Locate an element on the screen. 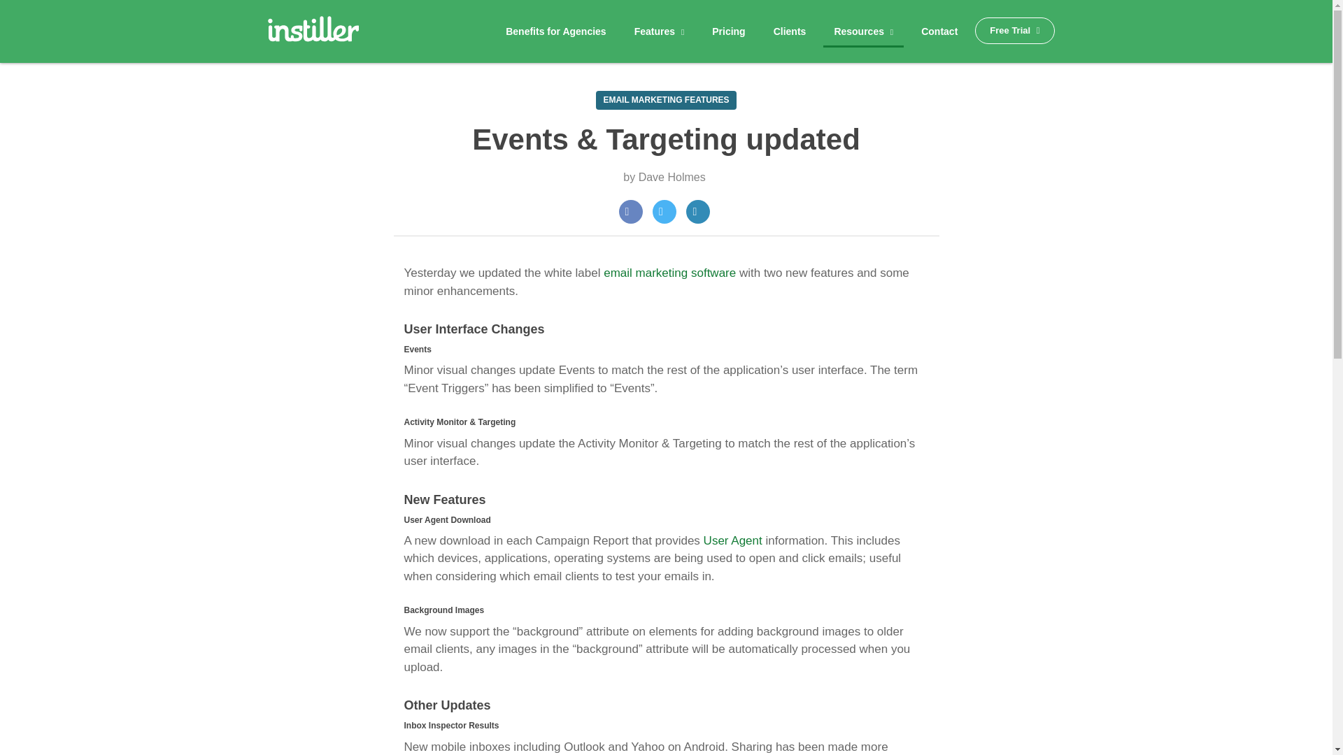  Contact is located at coordinates (939, 31).